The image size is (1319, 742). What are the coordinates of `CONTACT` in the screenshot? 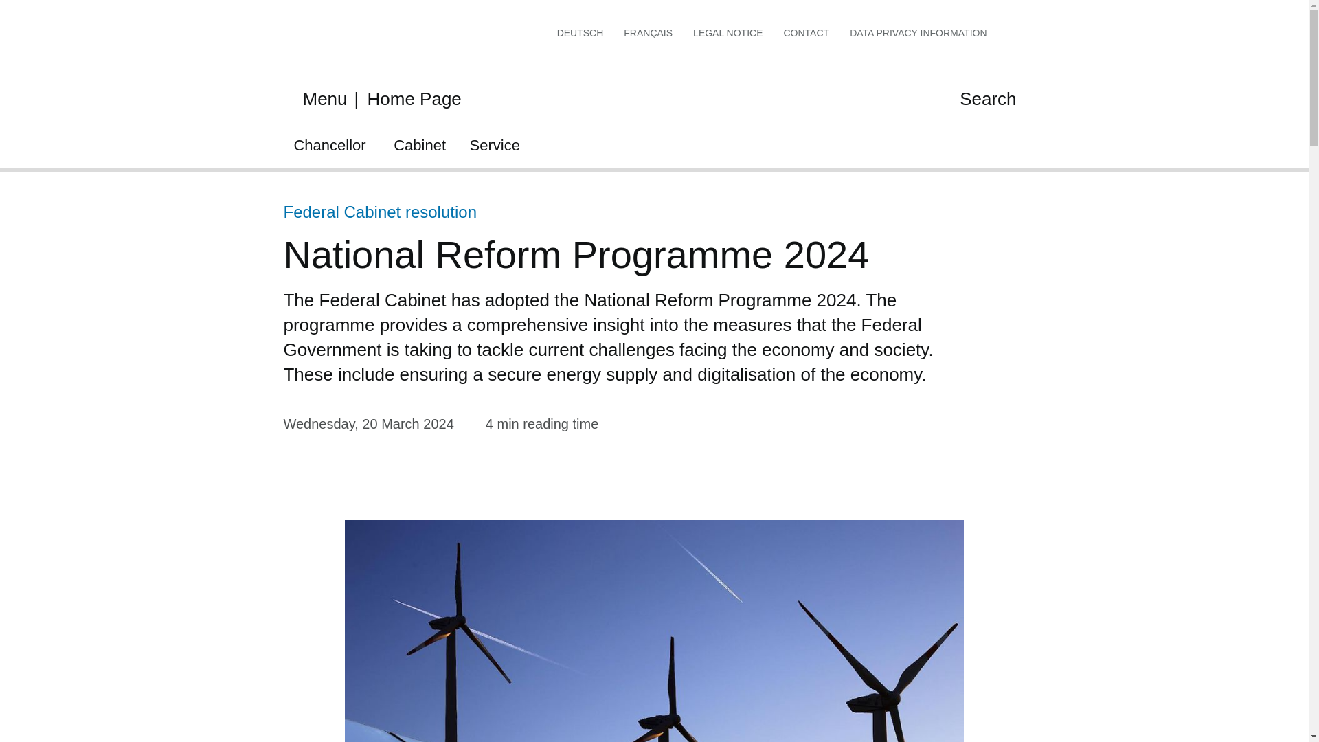 It's located at (807, 33).